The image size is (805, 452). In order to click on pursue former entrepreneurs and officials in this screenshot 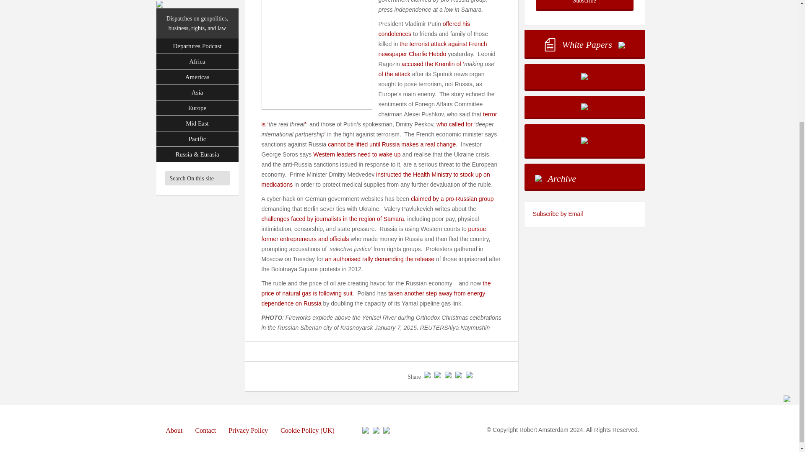, I will do `click(374, 234)`.